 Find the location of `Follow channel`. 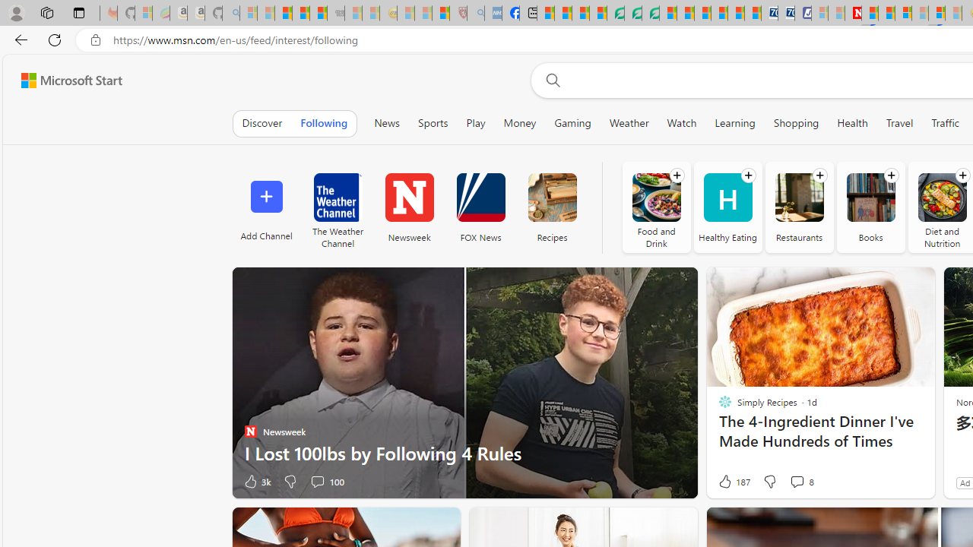

Follow channel is located at coordinates (962, 175).